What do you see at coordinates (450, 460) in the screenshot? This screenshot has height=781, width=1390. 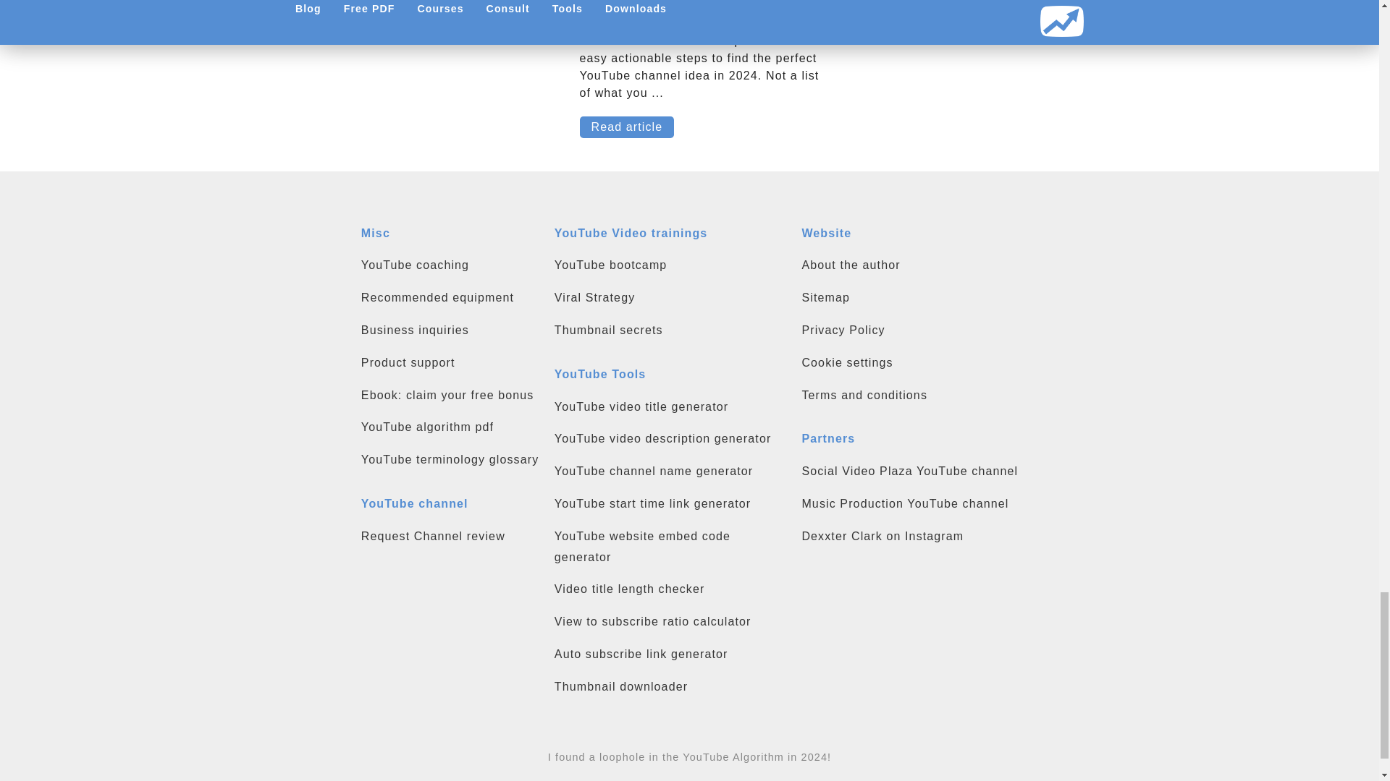 I see `YouTube terminology glossary` at bounding box center [450, 460].